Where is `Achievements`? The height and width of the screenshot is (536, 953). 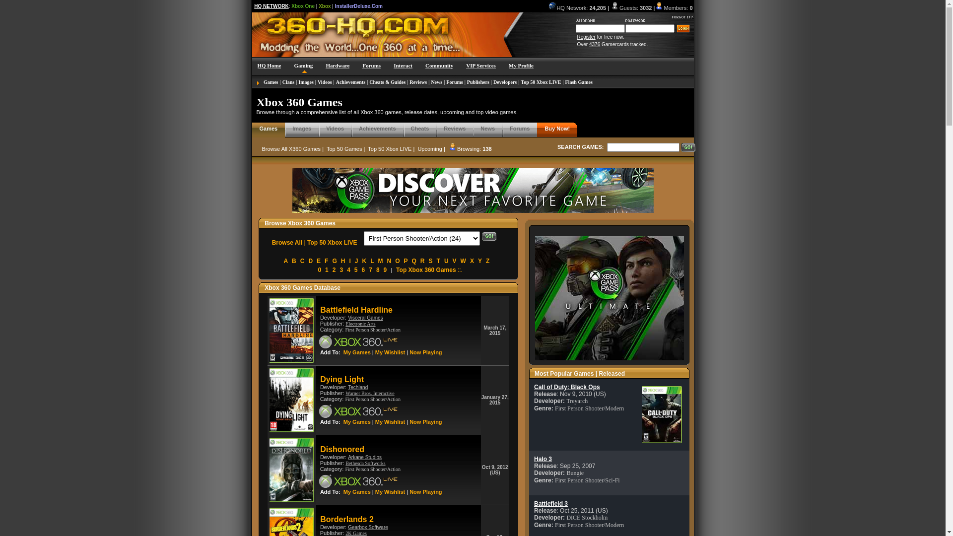 Achievements is located at coordinates (377, 129).